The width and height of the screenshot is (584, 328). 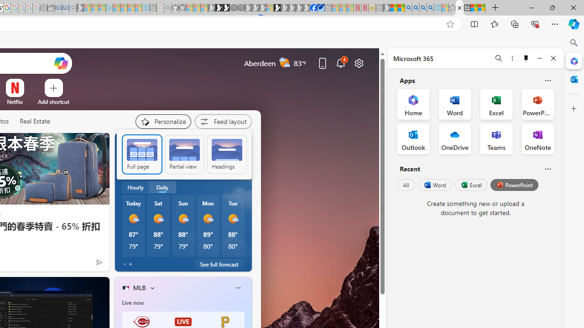 I want to click on Feed settings, so click(x=223, y=121).